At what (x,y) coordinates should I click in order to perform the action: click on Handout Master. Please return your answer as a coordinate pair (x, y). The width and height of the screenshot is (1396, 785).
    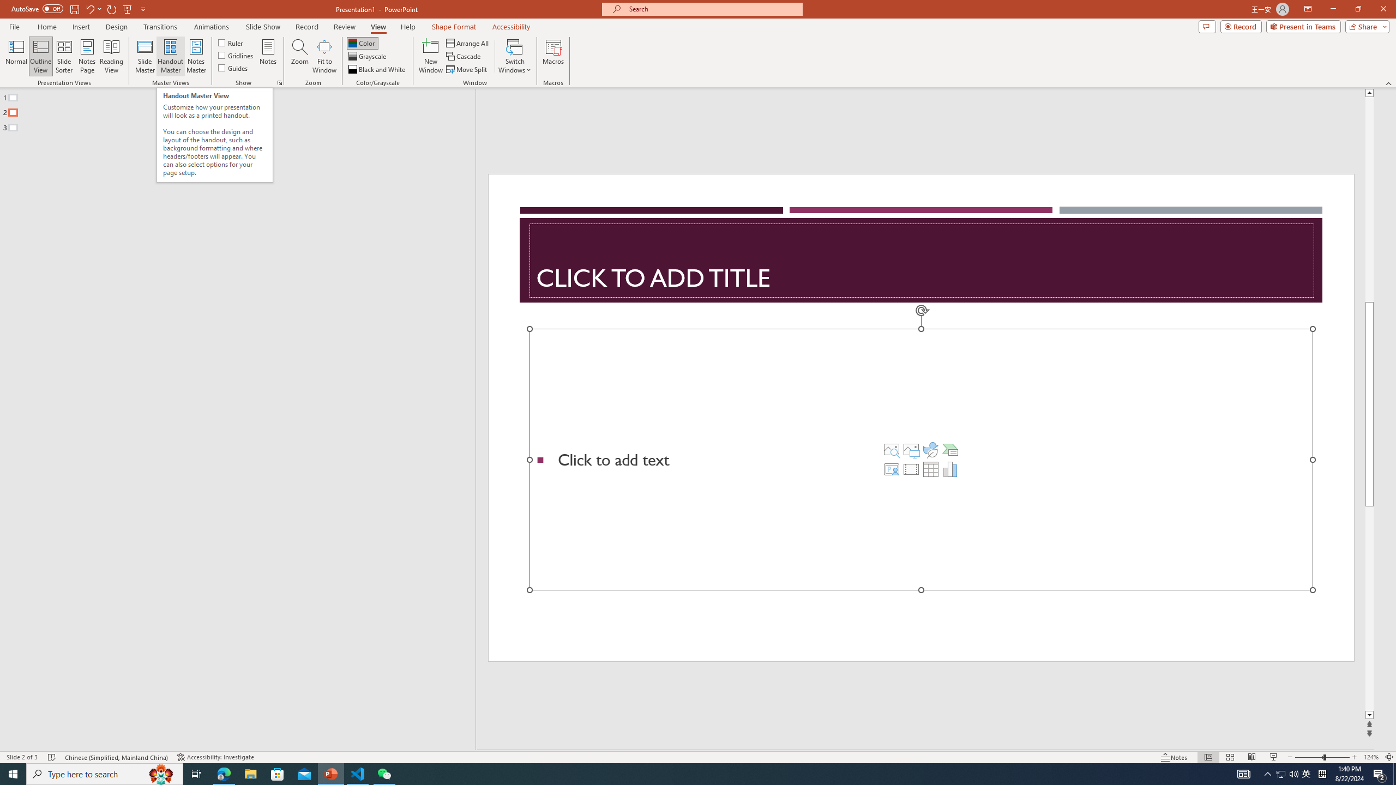
    Looking at the image, I should click on (170, 56).